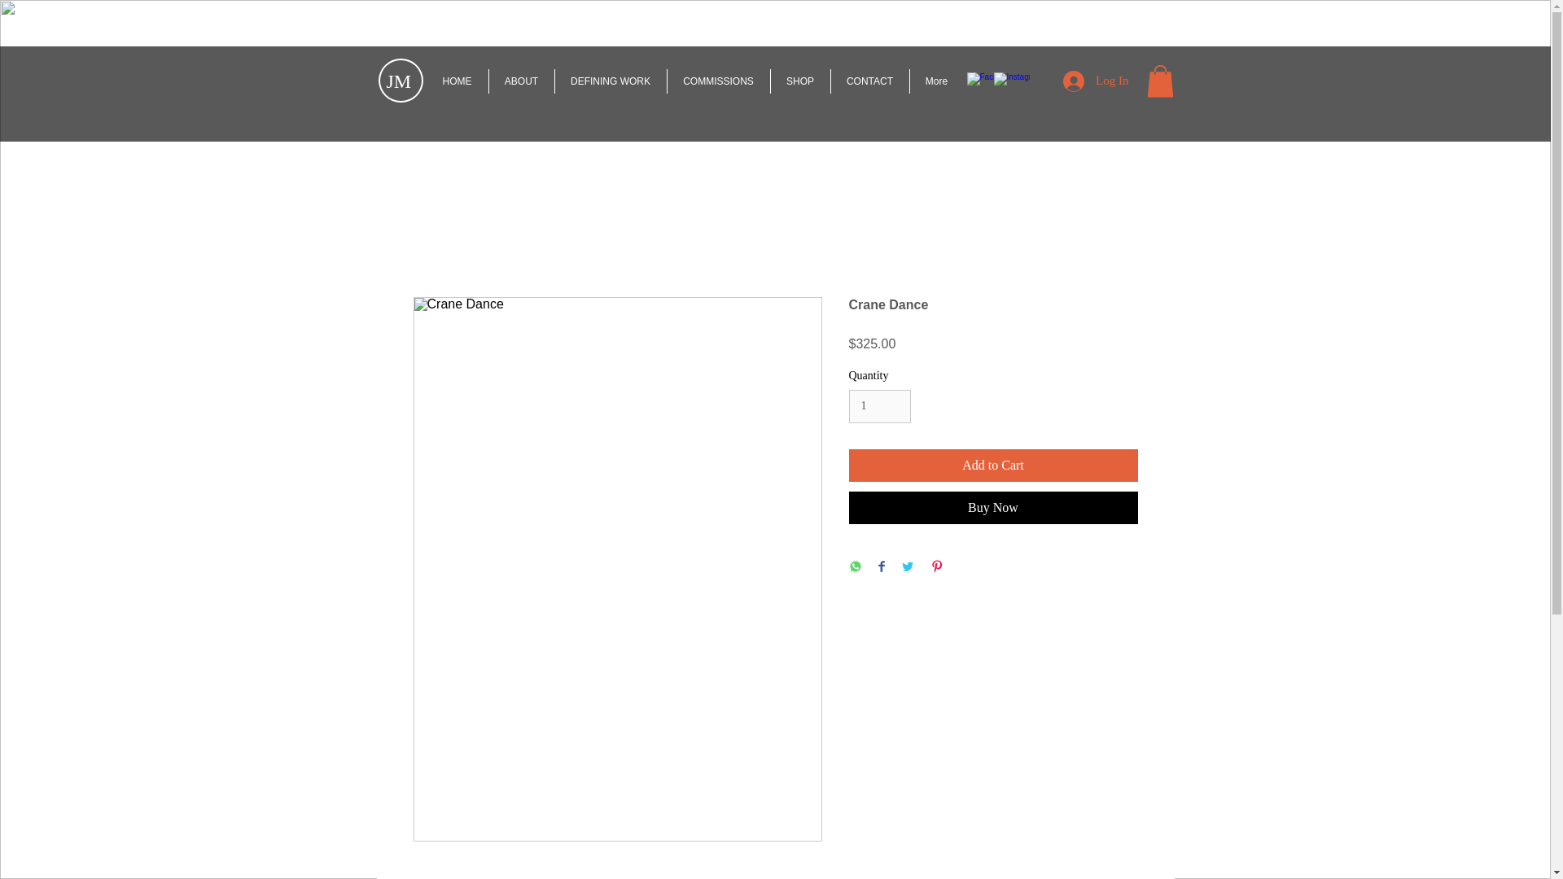 Image resolution: width=1563 pixels, height=879 pixels. I want to click on Buy Now, so click(993, 507).